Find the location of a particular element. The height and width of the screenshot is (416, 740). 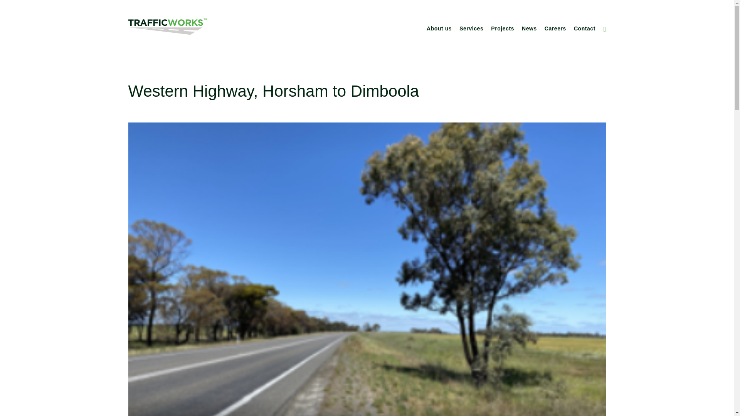

Services is located at coordinates (471, 29).